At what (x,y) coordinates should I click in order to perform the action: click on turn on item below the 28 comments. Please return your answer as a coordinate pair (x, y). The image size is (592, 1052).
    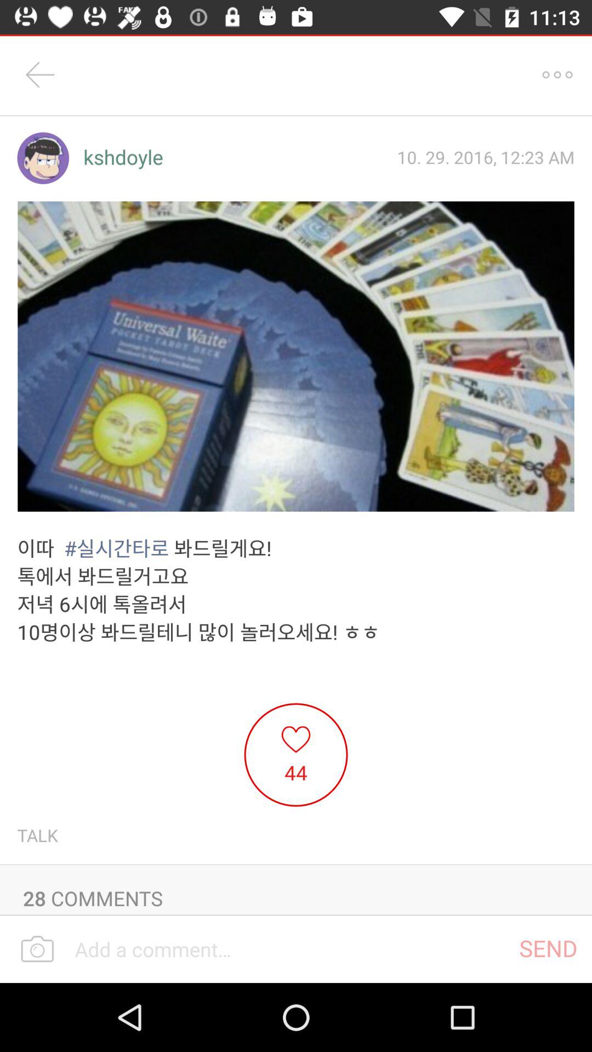
    Looking at the image, I should click on (548, 948).